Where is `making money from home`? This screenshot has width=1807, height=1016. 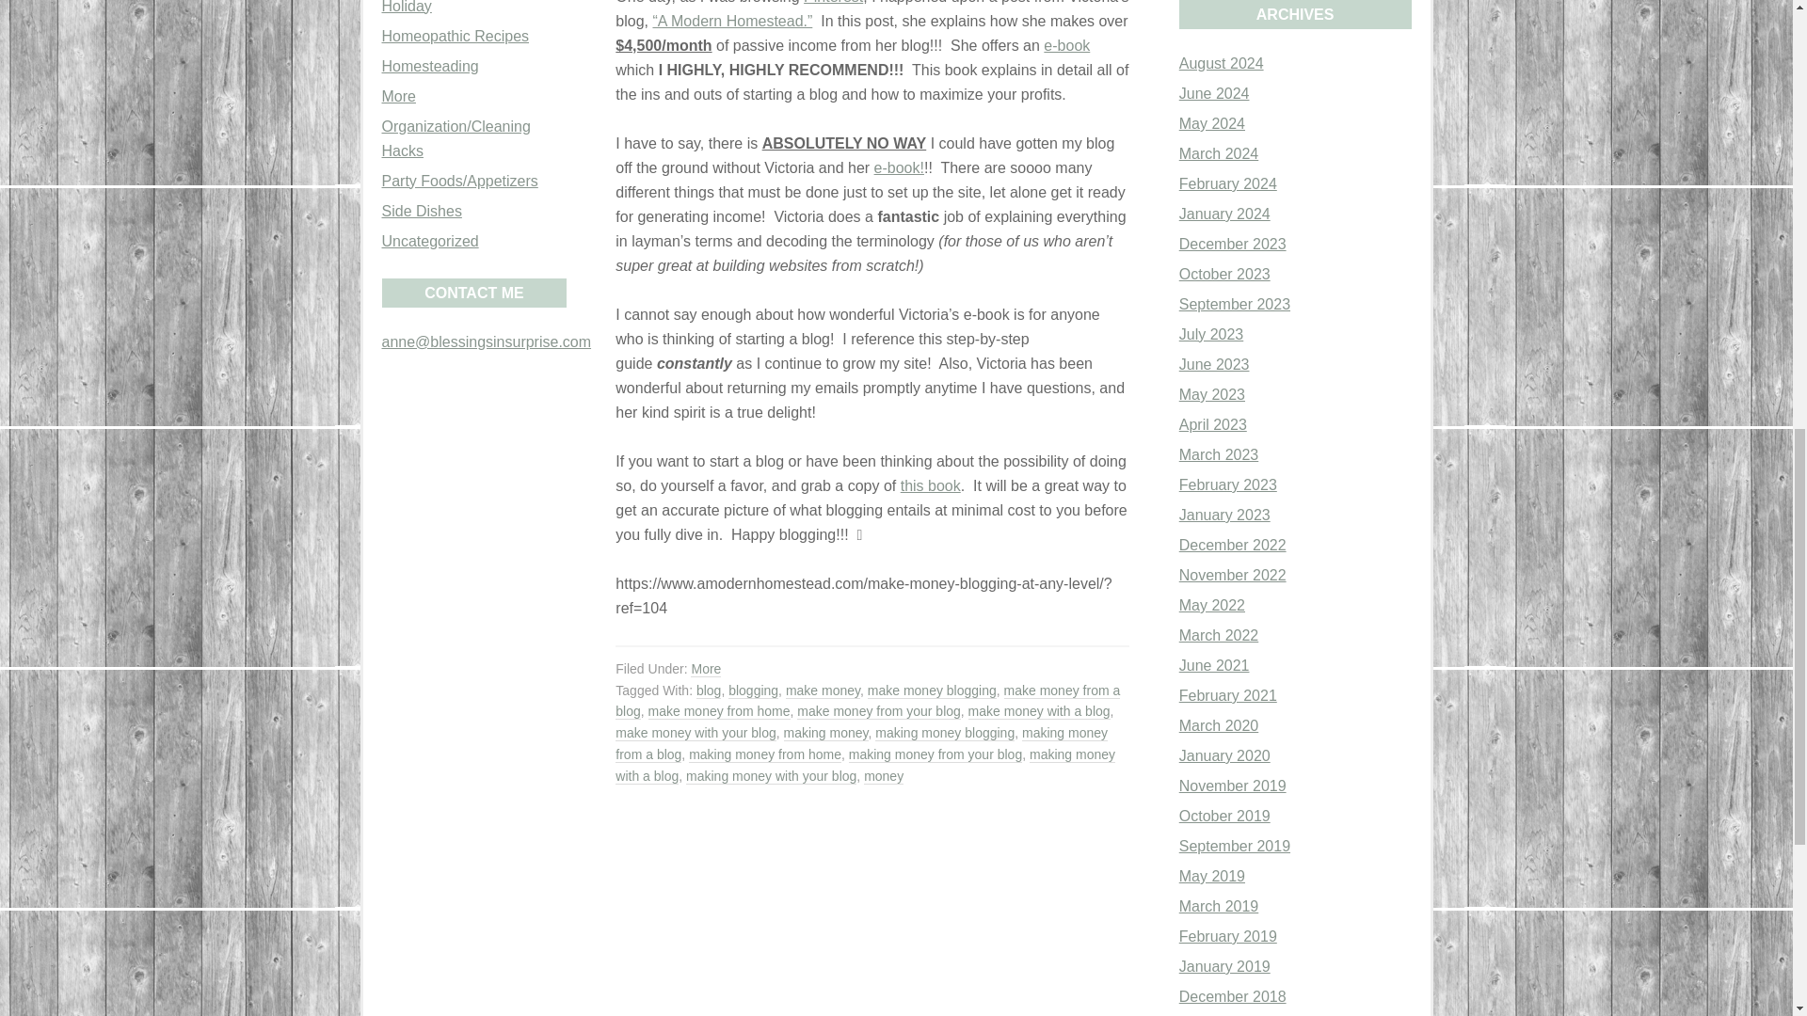 making money from home is located at coordinates (764, 754).